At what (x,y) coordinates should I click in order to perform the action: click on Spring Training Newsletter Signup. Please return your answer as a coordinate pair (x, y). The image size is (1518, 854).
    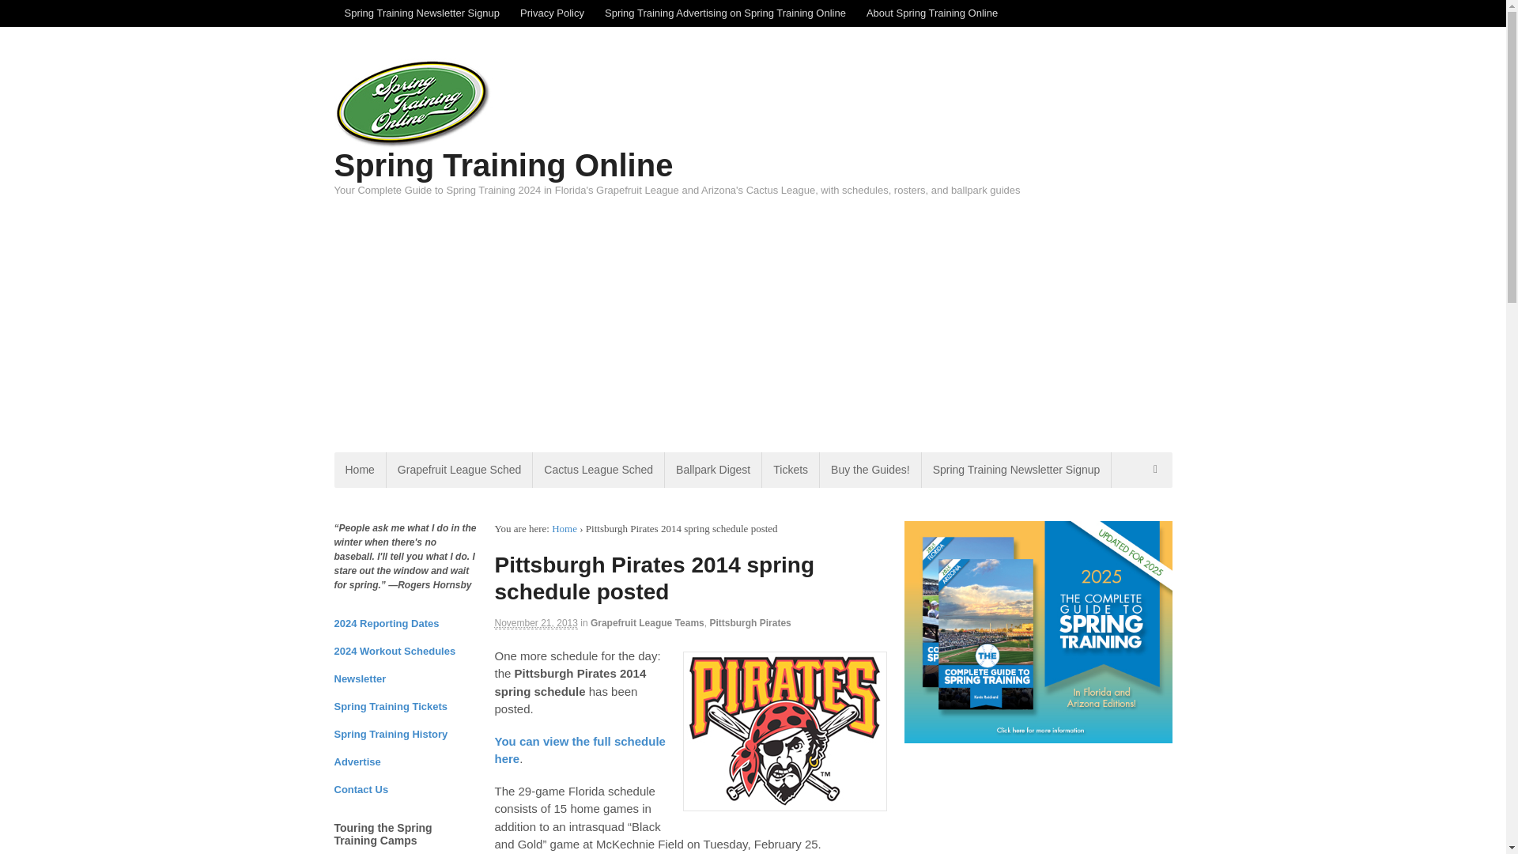
    Looking at the image, I should click on (1016, 470).